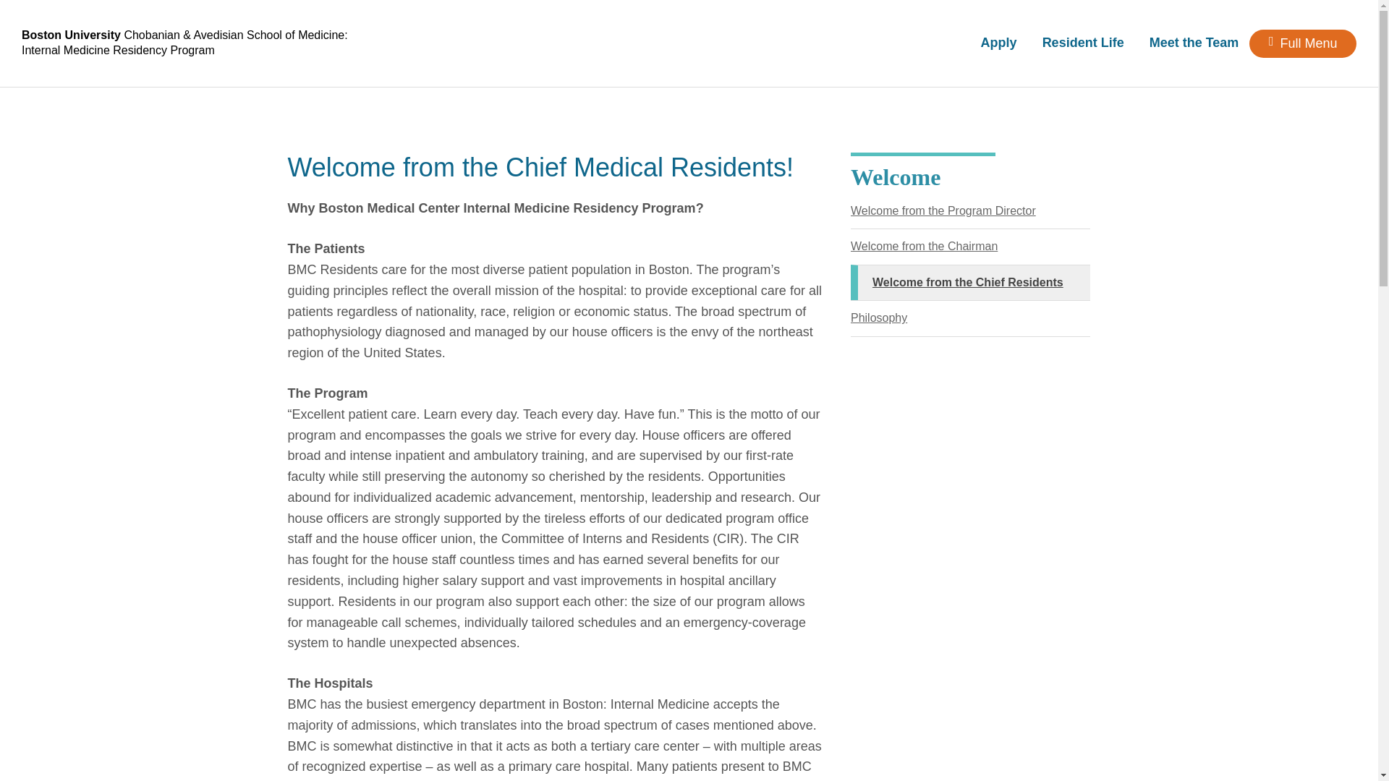 The width and height of the screenshot is (1389, 781). I want to click on Categorical Training Program, so click(689, 165).